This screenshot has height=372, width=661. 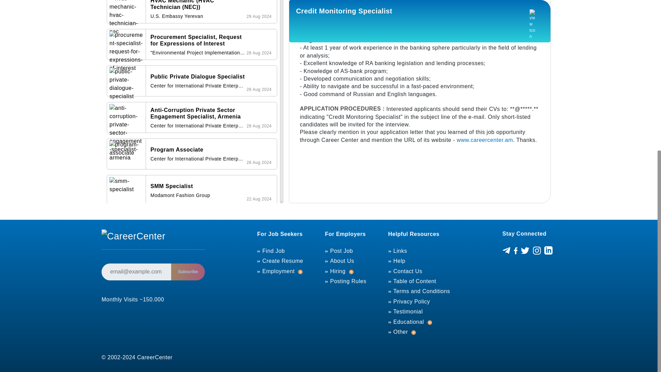 What do you see at coordinates (198, 86) in the screenshot?
I see `Center for International Private Enterprise` at bounding box center [198, 86].